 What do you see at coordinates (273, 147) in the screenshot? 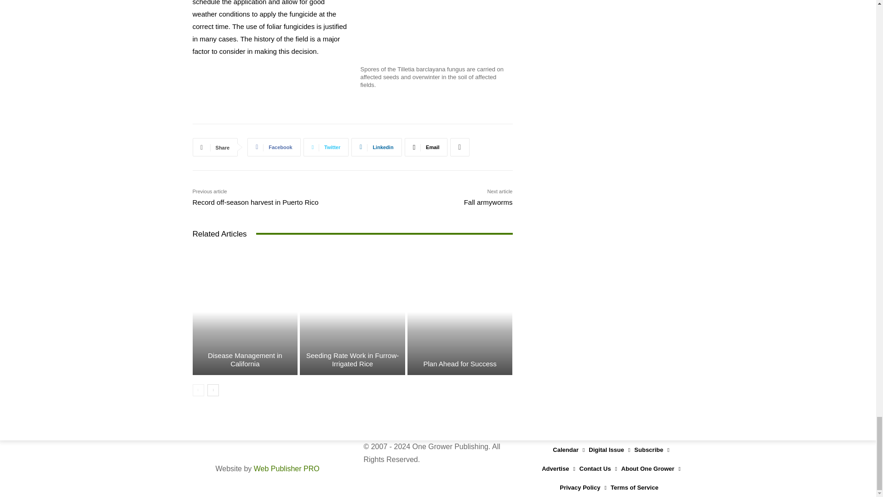
I see `Facebook` at bounding box center [273, 147].